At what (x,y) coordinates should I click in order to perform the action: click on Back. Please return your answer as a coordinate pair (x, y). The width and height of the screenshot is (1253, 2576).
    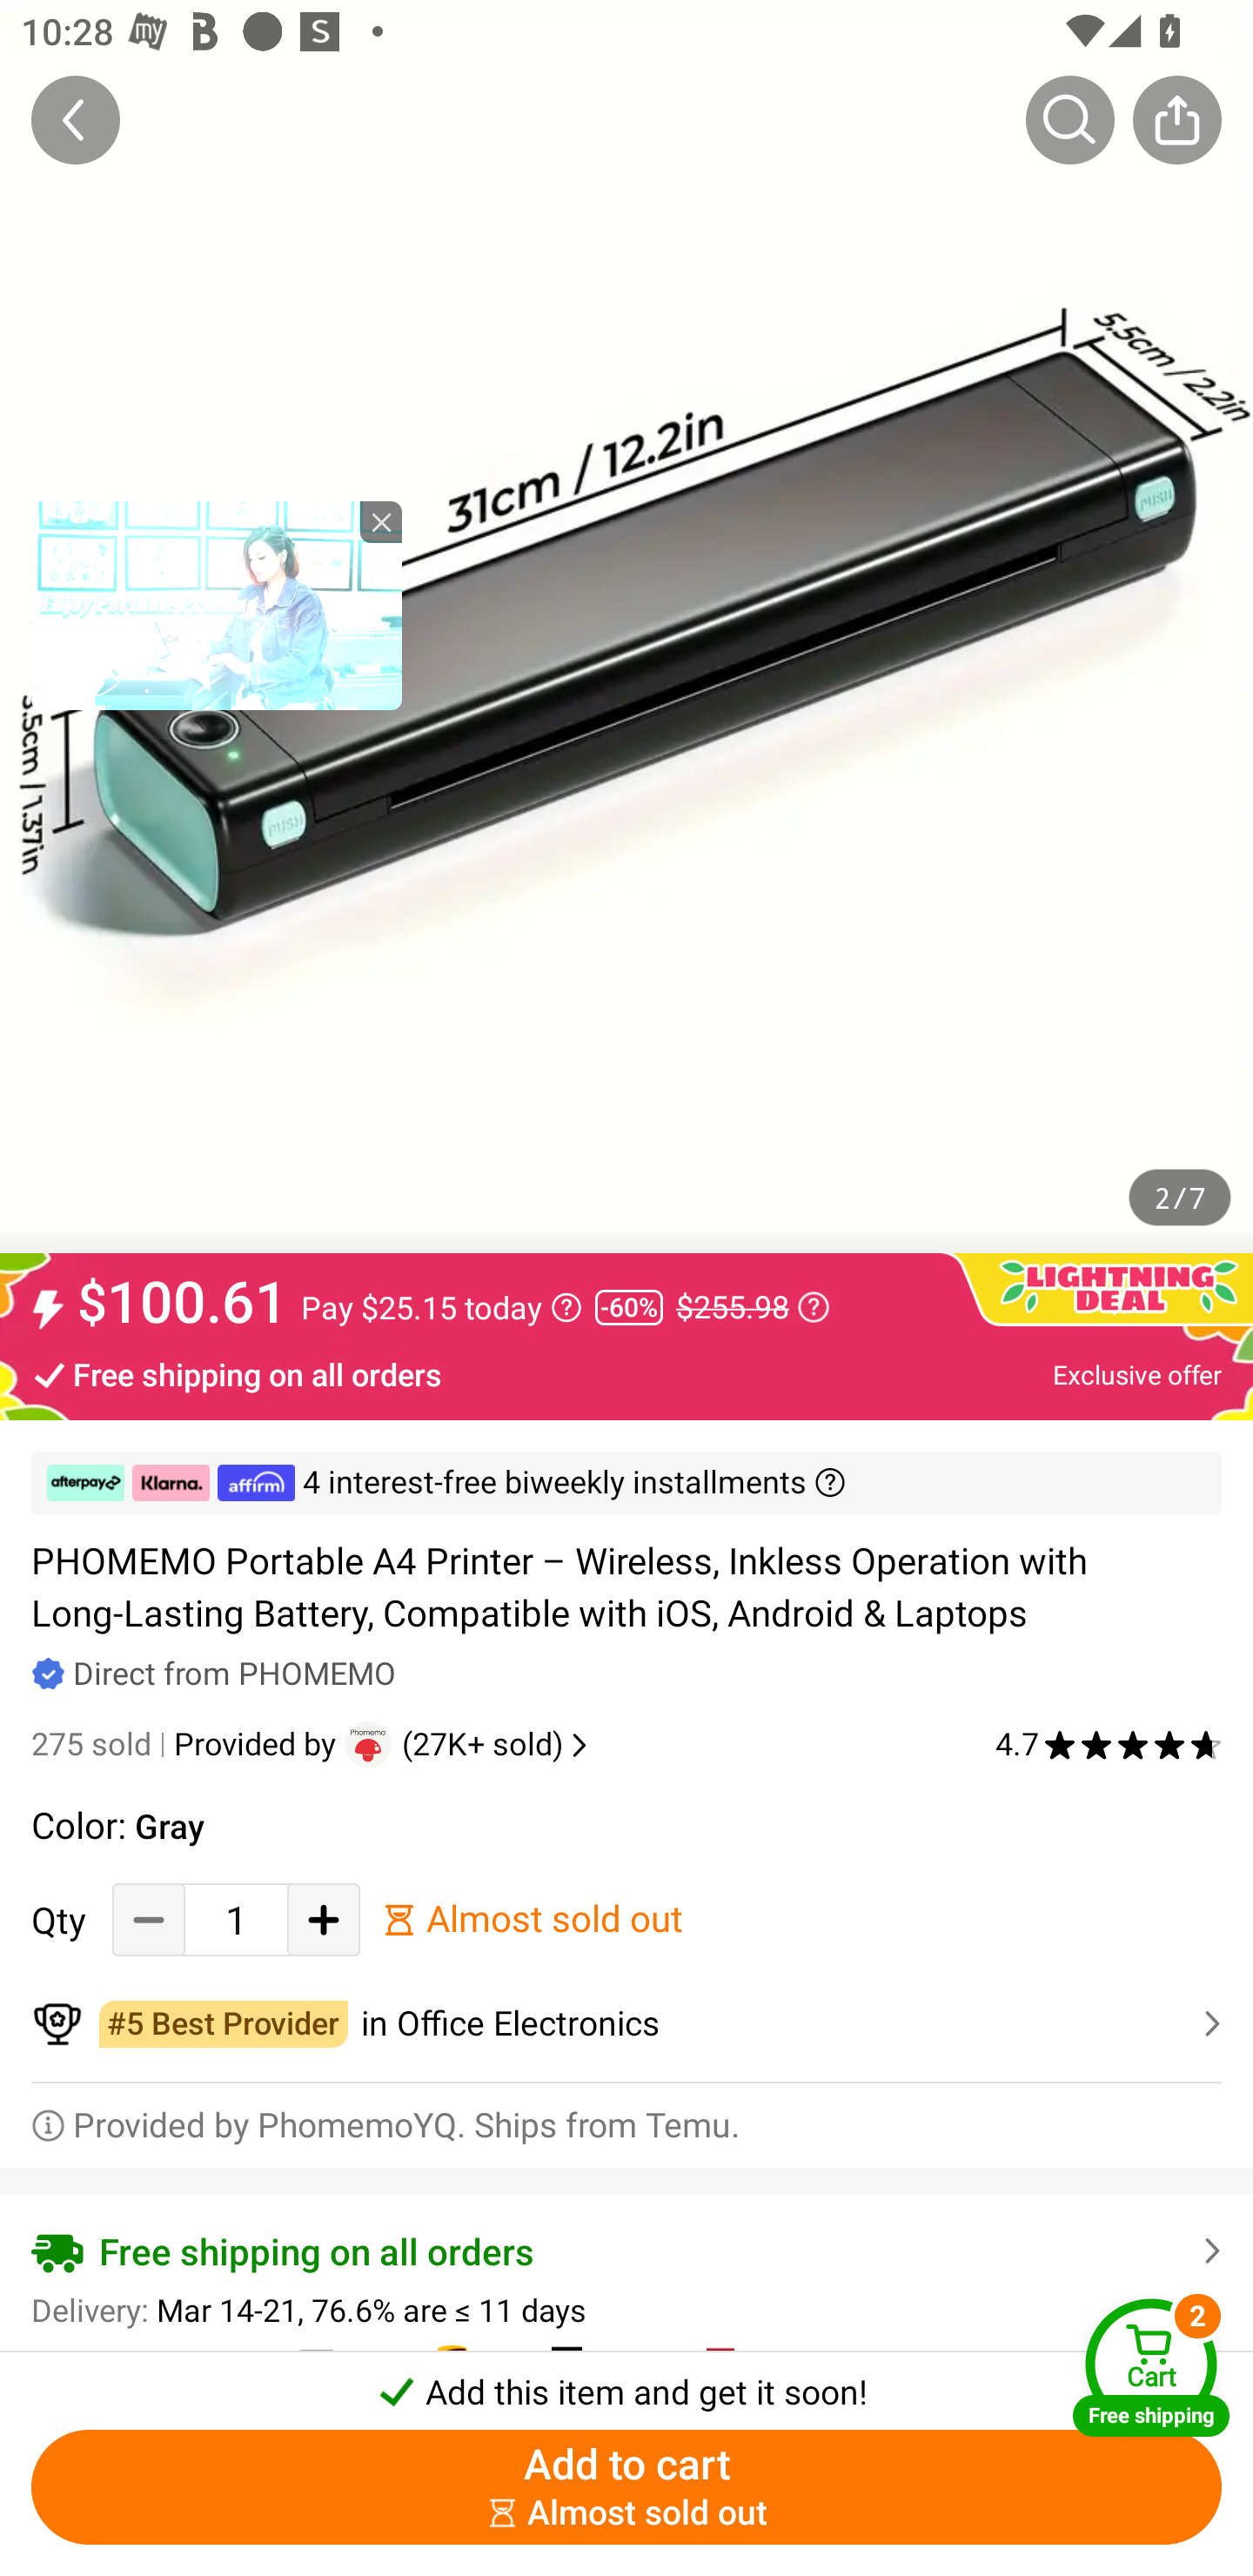
    Looking at the image, I should click on (76, 119).